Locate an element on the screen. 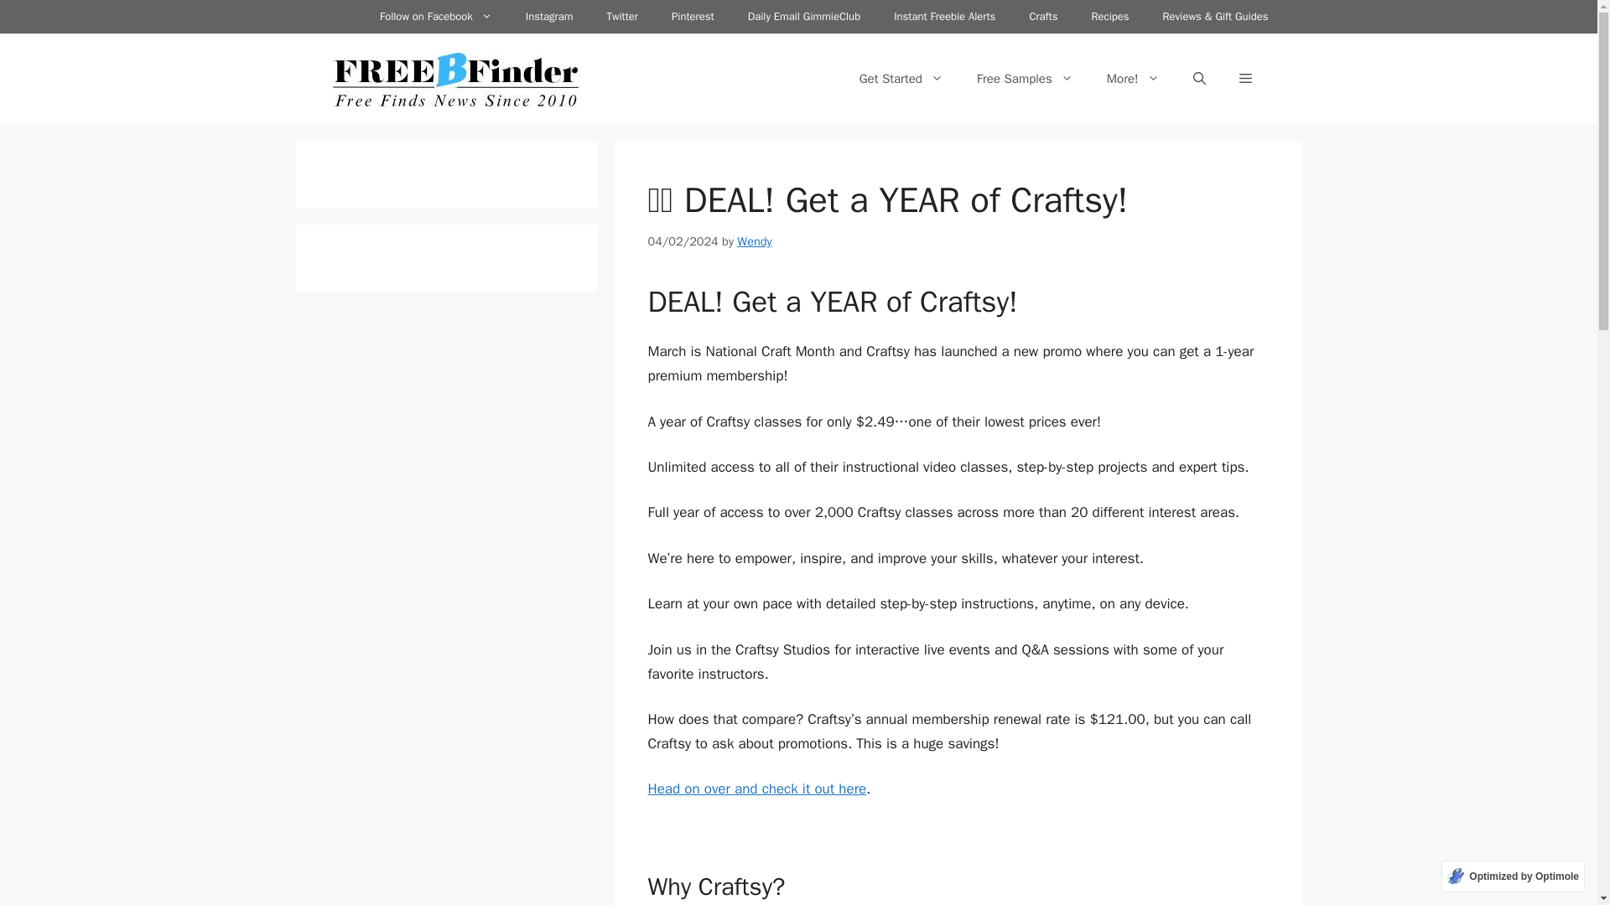 The width and height of the screenshot is (1610, 905). Free Samples is located at coordinates (1025, 79).